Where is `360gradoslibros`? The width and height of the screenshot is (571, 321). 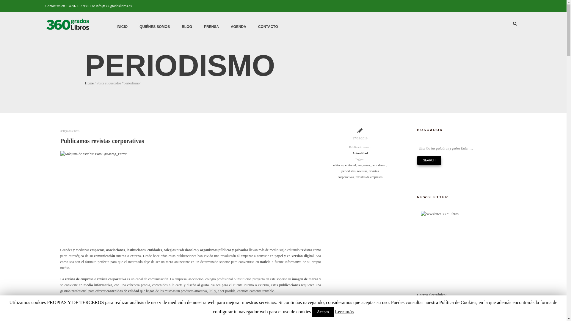
360gradoslibros is located at coordinates (70, 131).